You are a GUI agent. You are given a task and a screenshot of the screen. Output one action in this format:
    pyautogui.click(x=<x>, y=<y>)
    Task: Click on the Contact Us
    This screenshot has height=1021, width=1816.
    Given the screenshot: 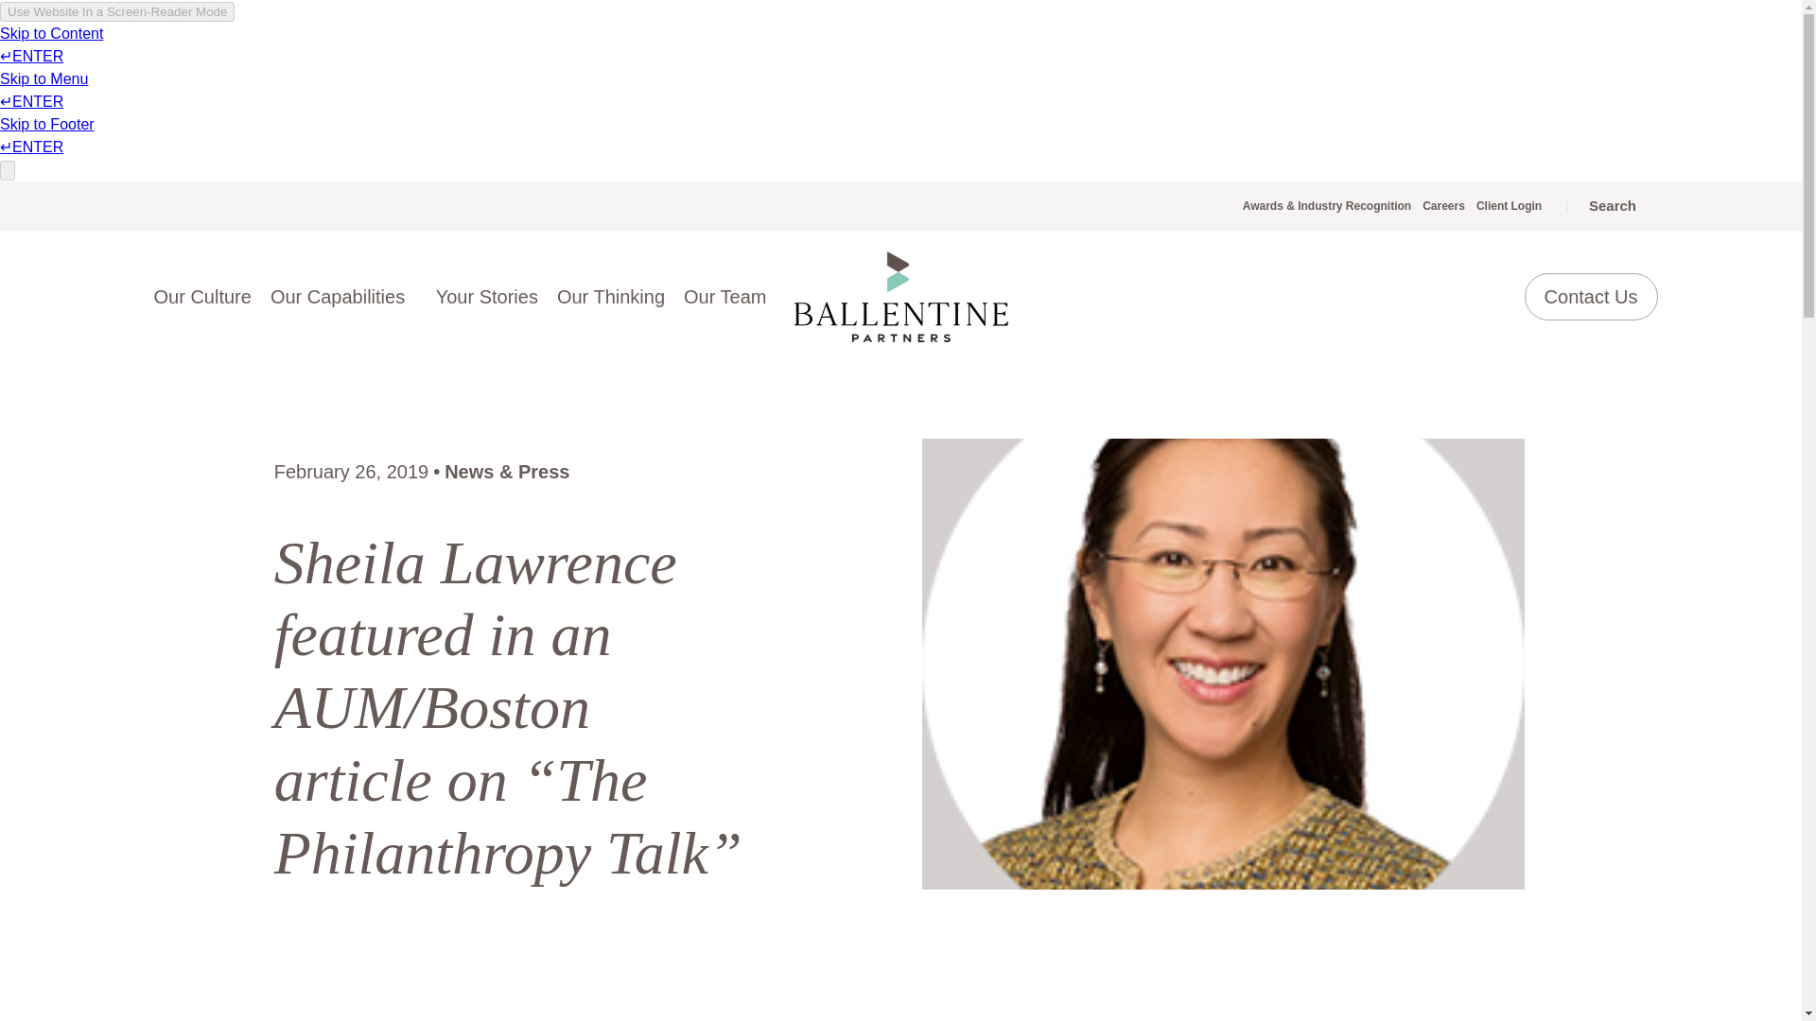 What is the action you would take?
    pyautogui.click(x=1591, y=296)
    